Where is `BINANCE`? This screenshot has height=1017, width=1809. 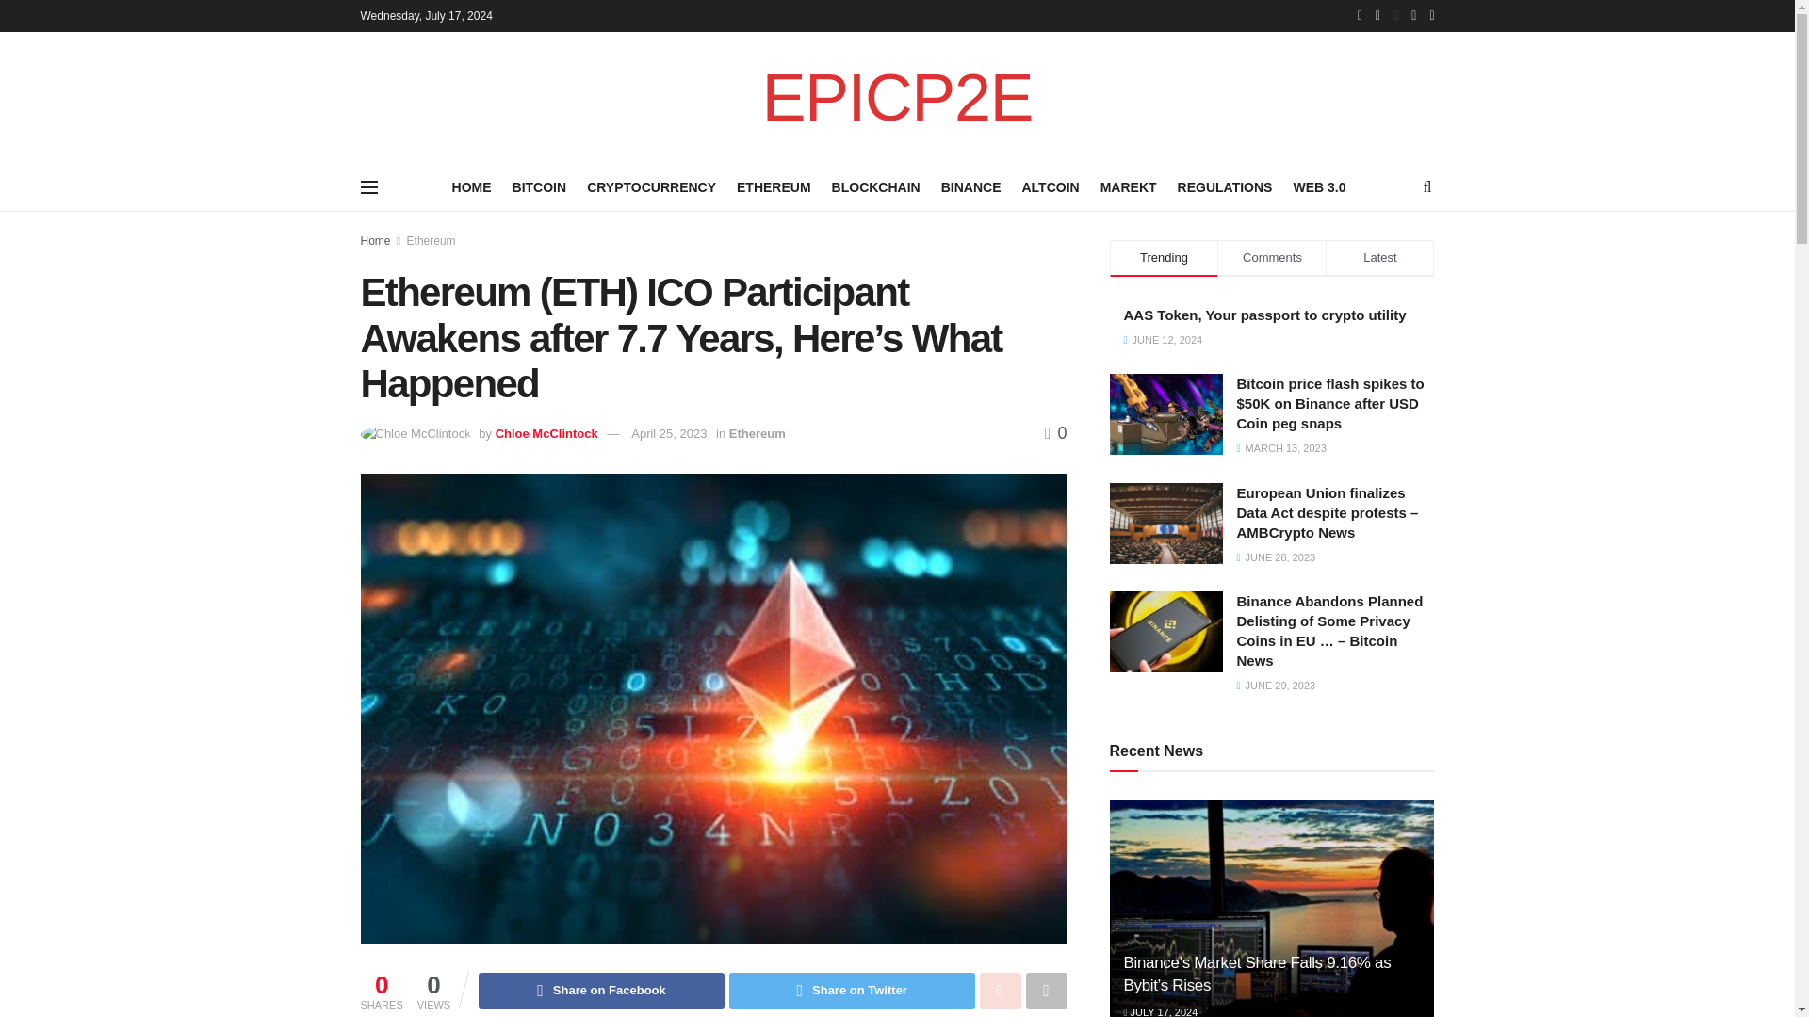 BINANCE is located at coordinates (970, 186).